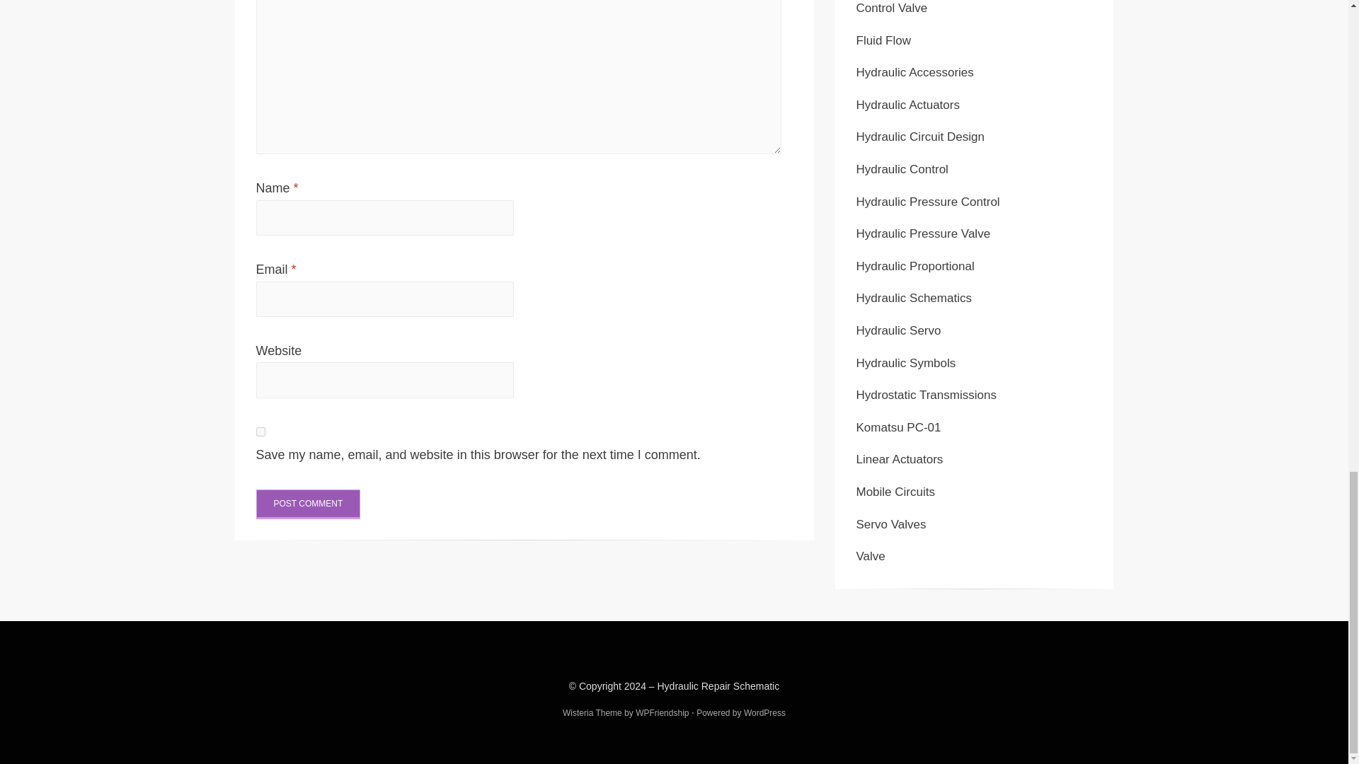  What do you see at coordinates (920, 137) in the screenshot?
I see `Hydraulic Circuit Design` at bounding box center [920, 137].